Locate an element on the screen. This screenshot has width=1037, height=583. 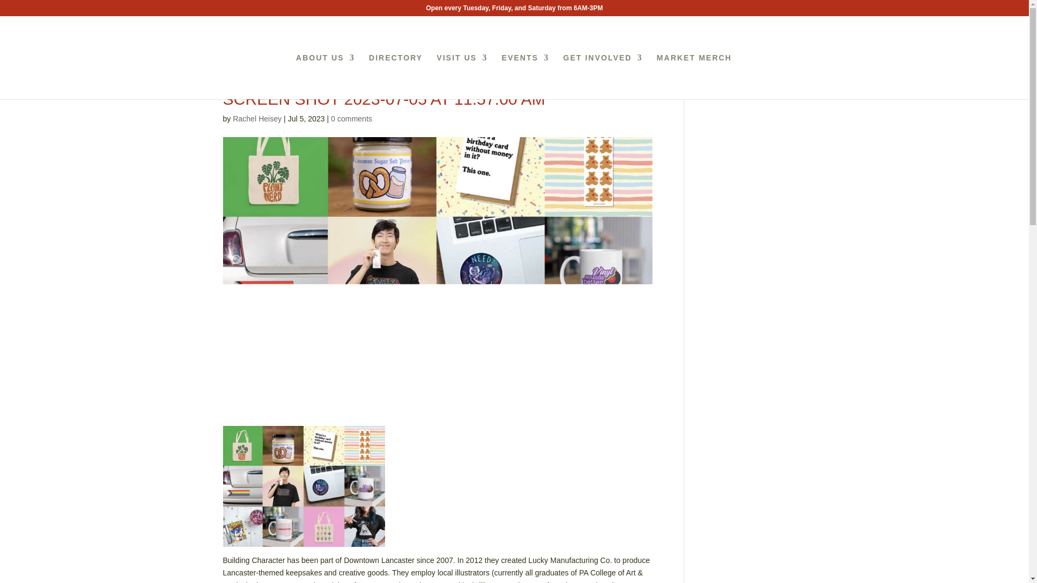
0 comments is located at coordinates (351, 118).